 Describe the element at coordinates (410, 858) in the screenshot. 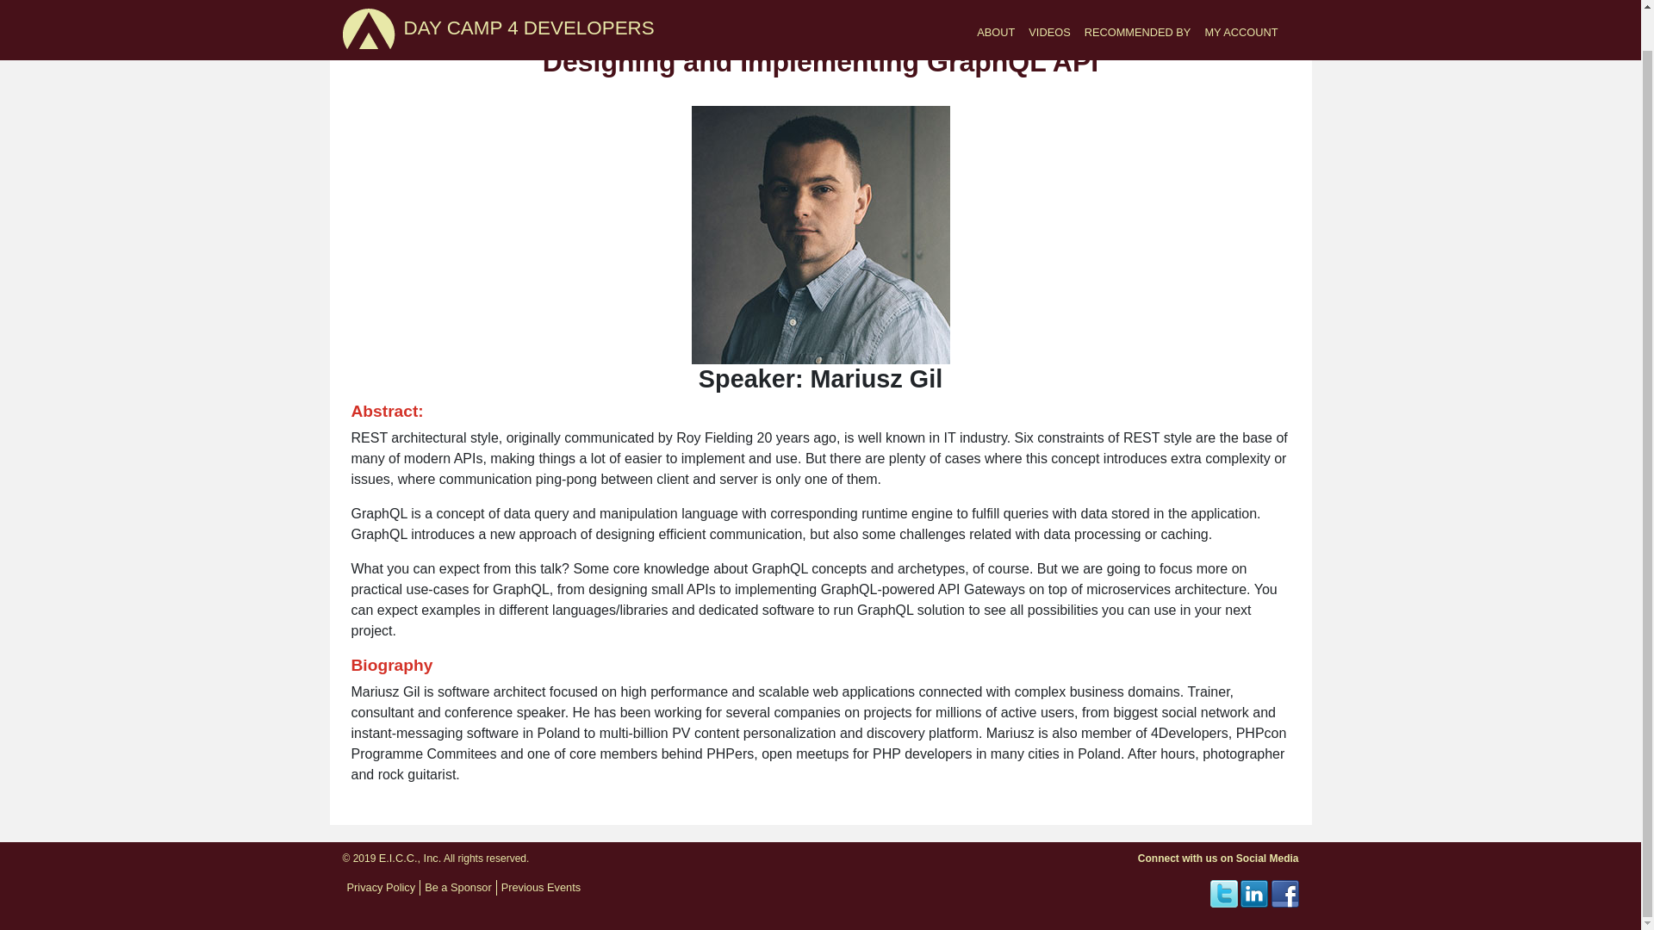

I see `E.I.C.C., Inc.` at that location.